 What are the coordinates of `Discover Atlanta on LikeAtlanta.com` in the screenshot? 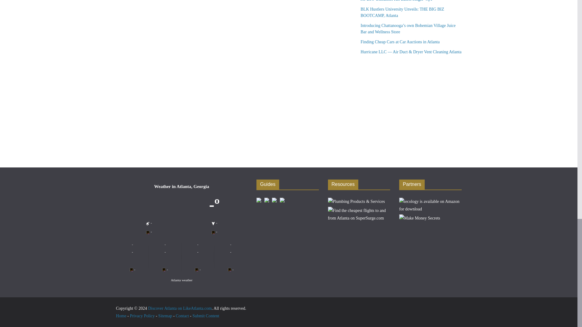 It's located at (179, 308).